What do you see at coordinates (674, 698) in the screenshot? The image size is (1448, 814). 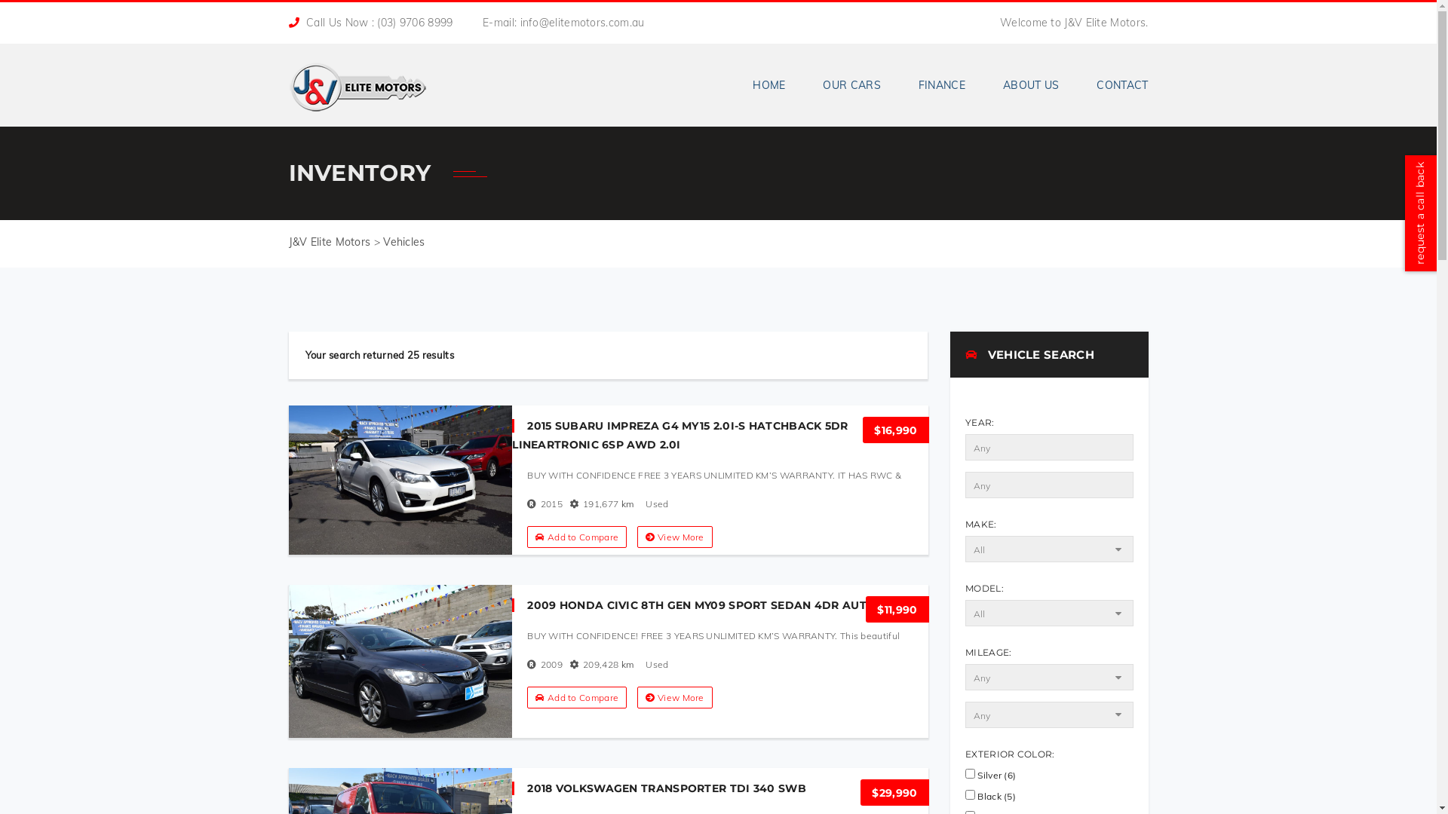 I see `View More` at bounding box center [674, 698].